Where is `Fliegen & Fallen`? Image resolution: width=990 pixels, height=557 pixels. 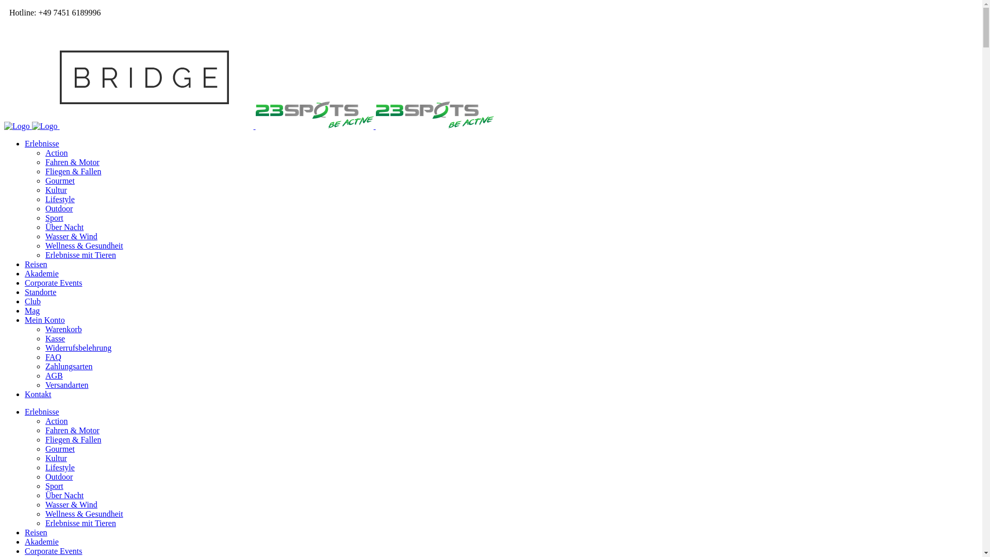 Fliegen & Fallen is located at coordinates (73, 171).